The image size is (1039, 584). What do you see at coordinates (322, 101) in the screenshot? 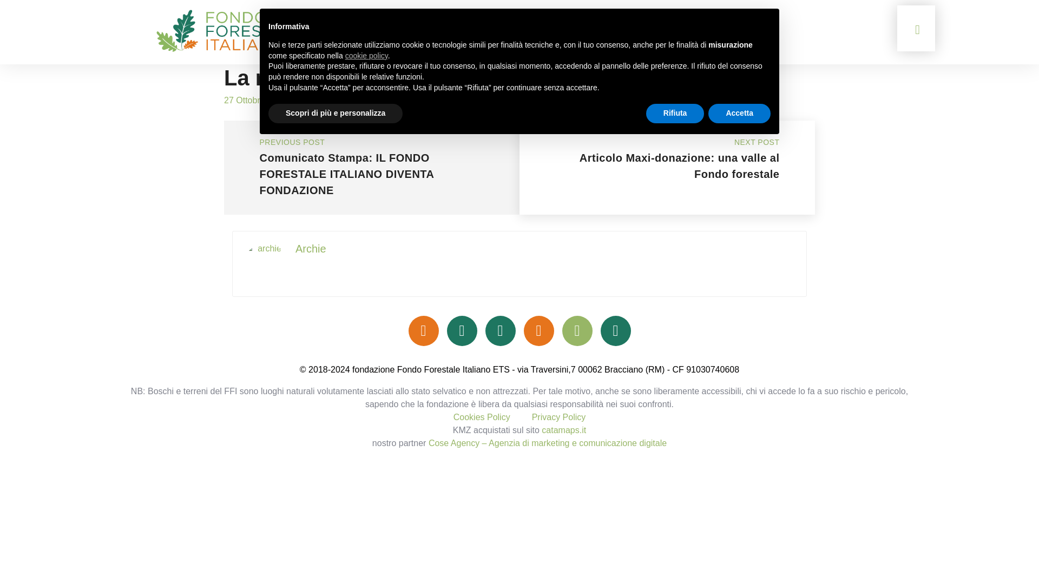
I see `Archie` at bounding box center [322, 101].